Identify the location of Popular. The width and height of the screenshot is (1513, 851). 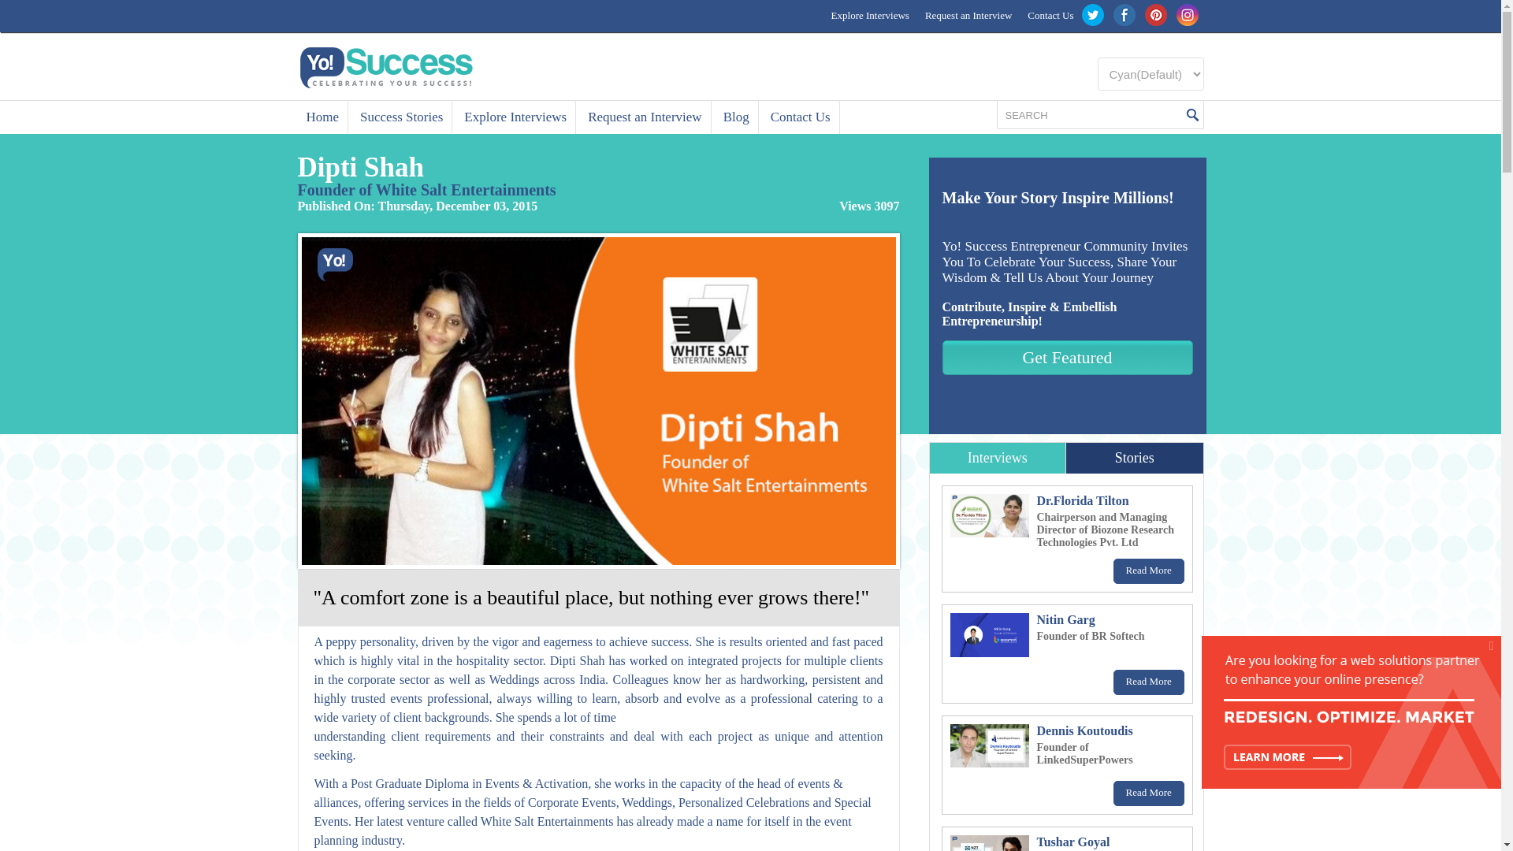
(998, 457).